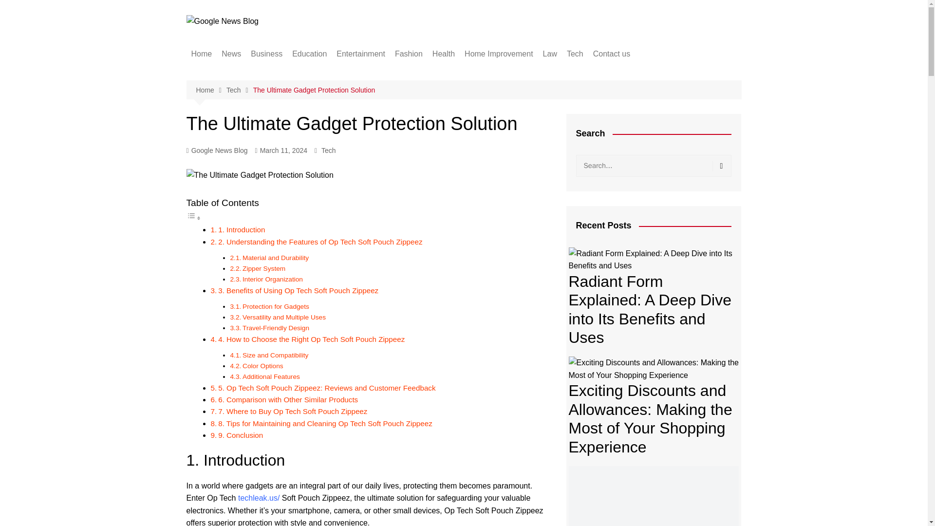  What do you see at coordinates (270, 122) in the screenshot?
I see `News Story` at bounding box center [270, 122].